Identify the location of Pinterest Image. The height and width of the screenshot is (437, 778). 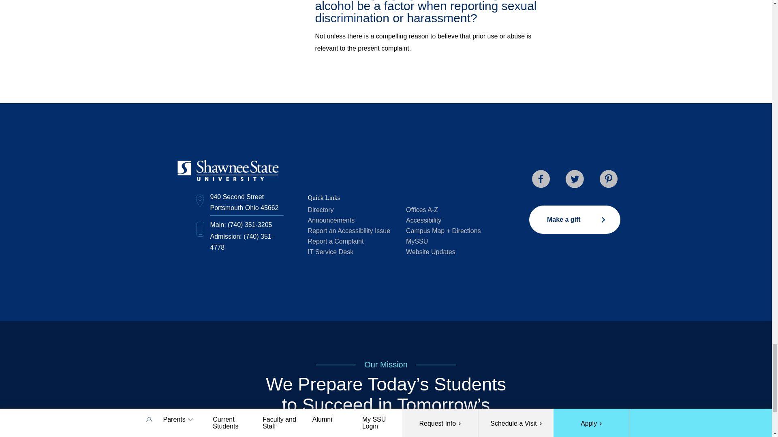
(609, 179).